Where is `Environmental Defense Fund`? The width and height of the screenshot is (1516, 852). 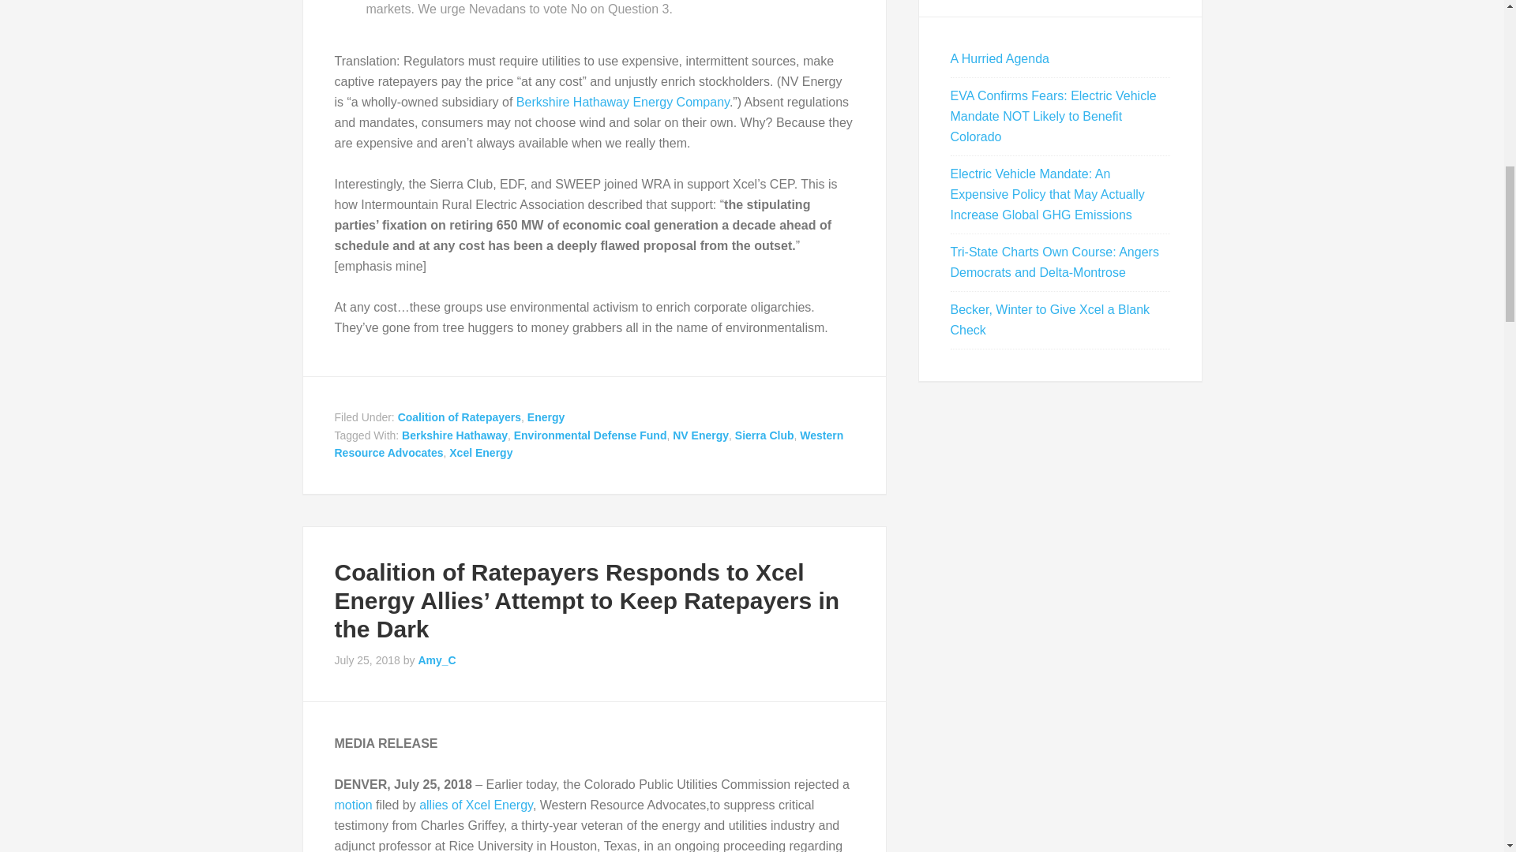 Environmental Defense Fund is located at coordinates (590, 435).